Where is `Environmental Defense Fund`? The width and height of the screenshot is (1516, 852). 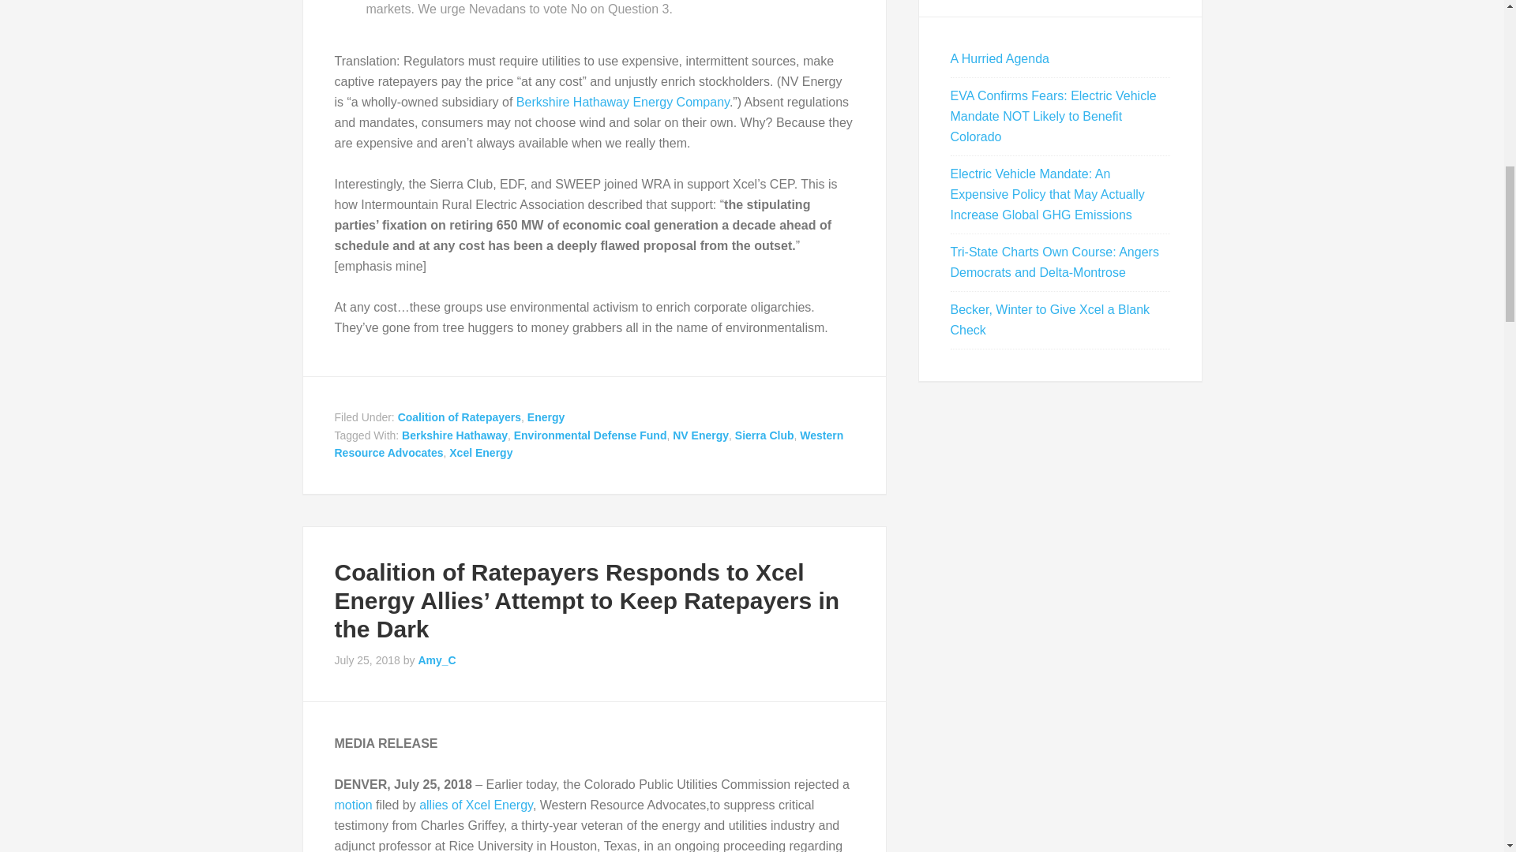 Environmental Defense Fund is located at coordinates (590, 435).